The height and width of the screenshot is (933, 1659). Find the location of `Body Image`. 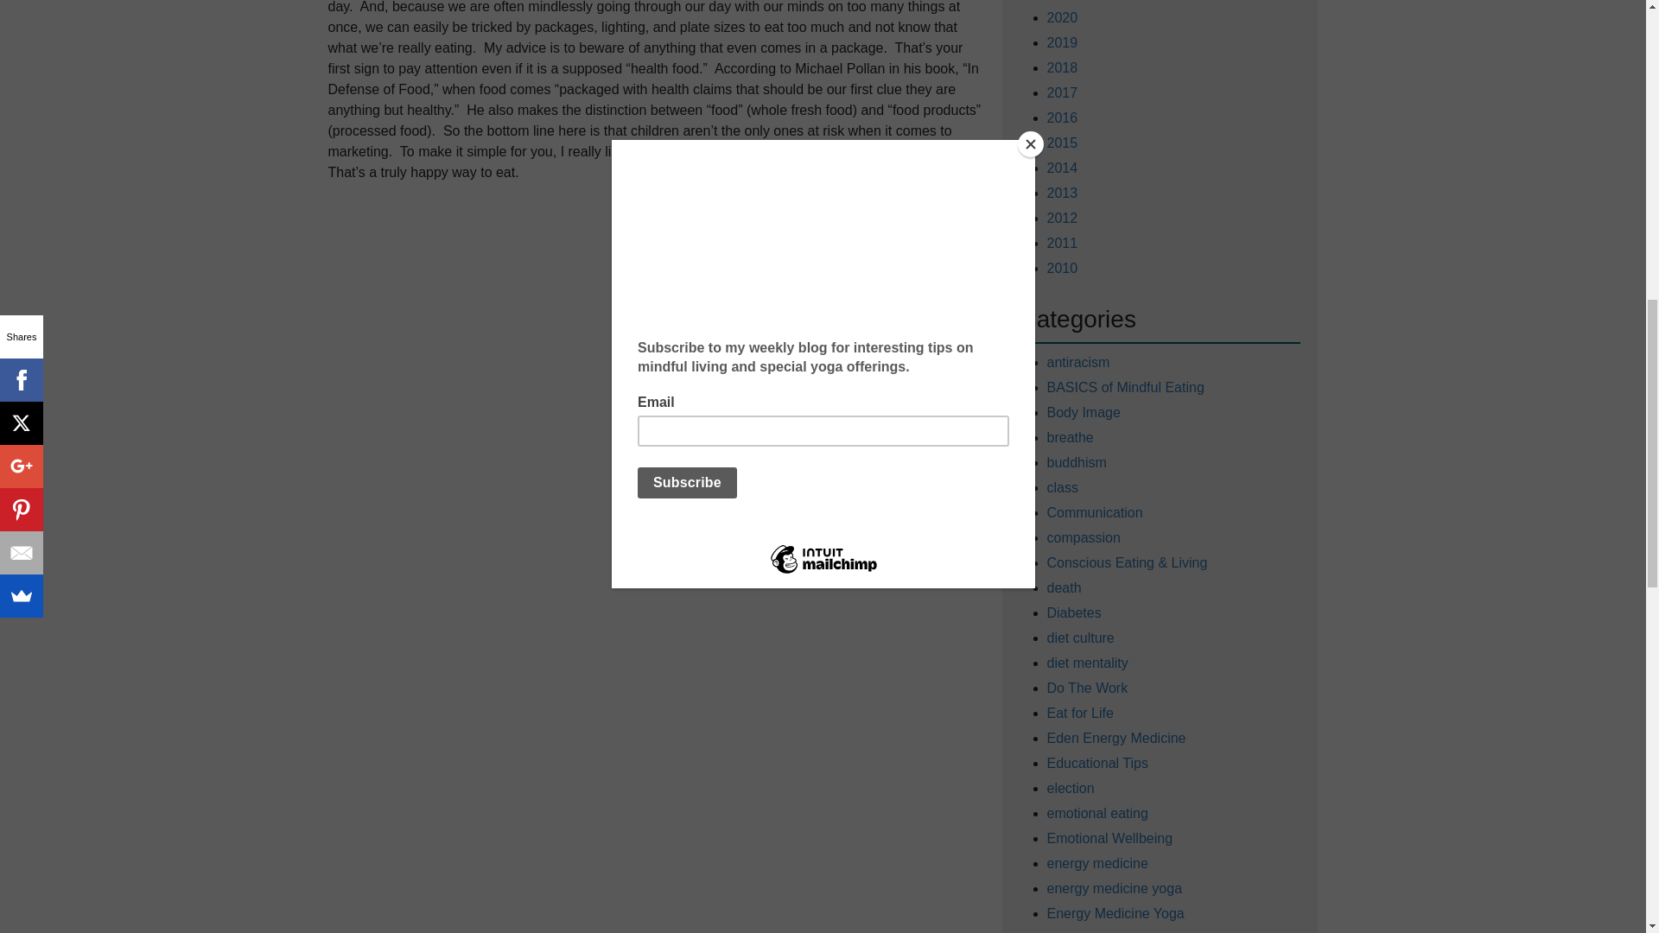

Body Image is located at coordinates (1084, 412).